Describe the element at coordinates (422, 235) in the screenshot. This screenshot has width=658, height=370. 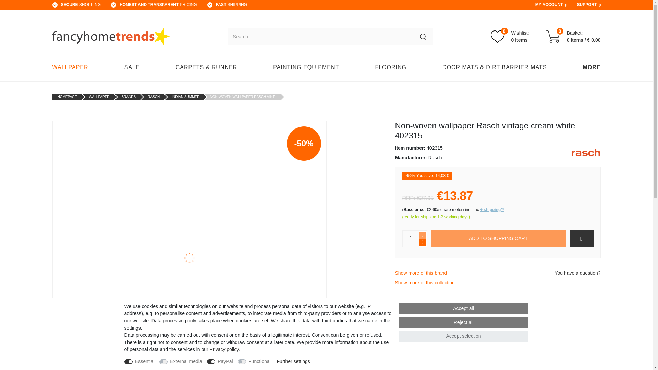
I see `Maximum order quantity: ` at that location.